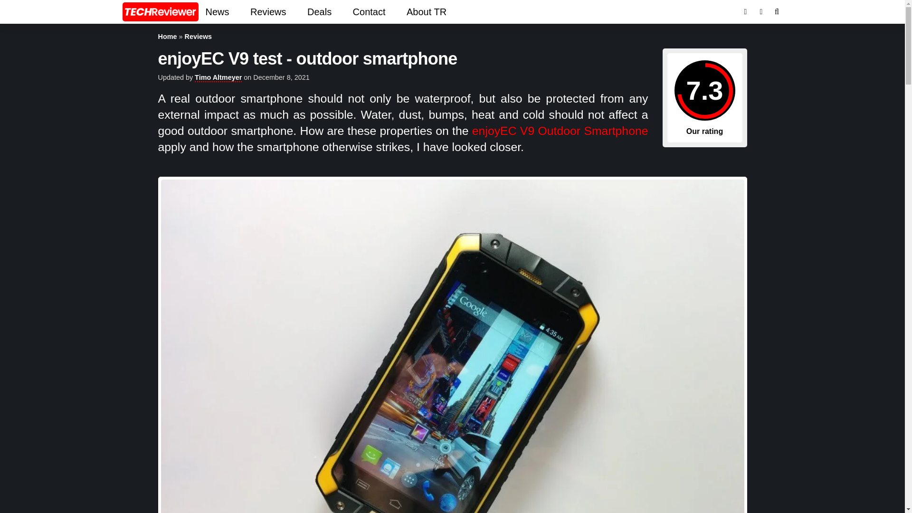 Image resolution: width=912 pixels, height=513 pixels. What do you see at coordinates (427, 11) in the screenshot?
I see `about` at bounding box center [427, 11].